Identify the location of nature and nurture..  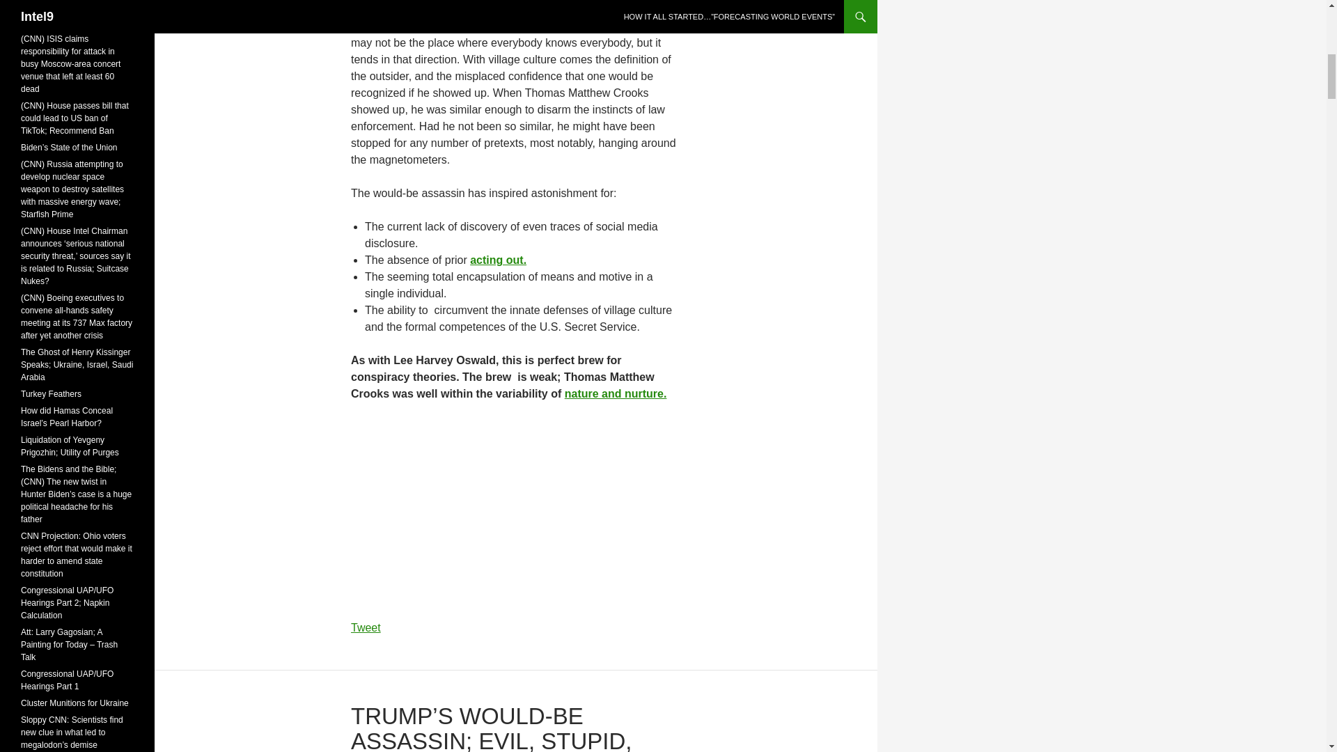
(616, 393).